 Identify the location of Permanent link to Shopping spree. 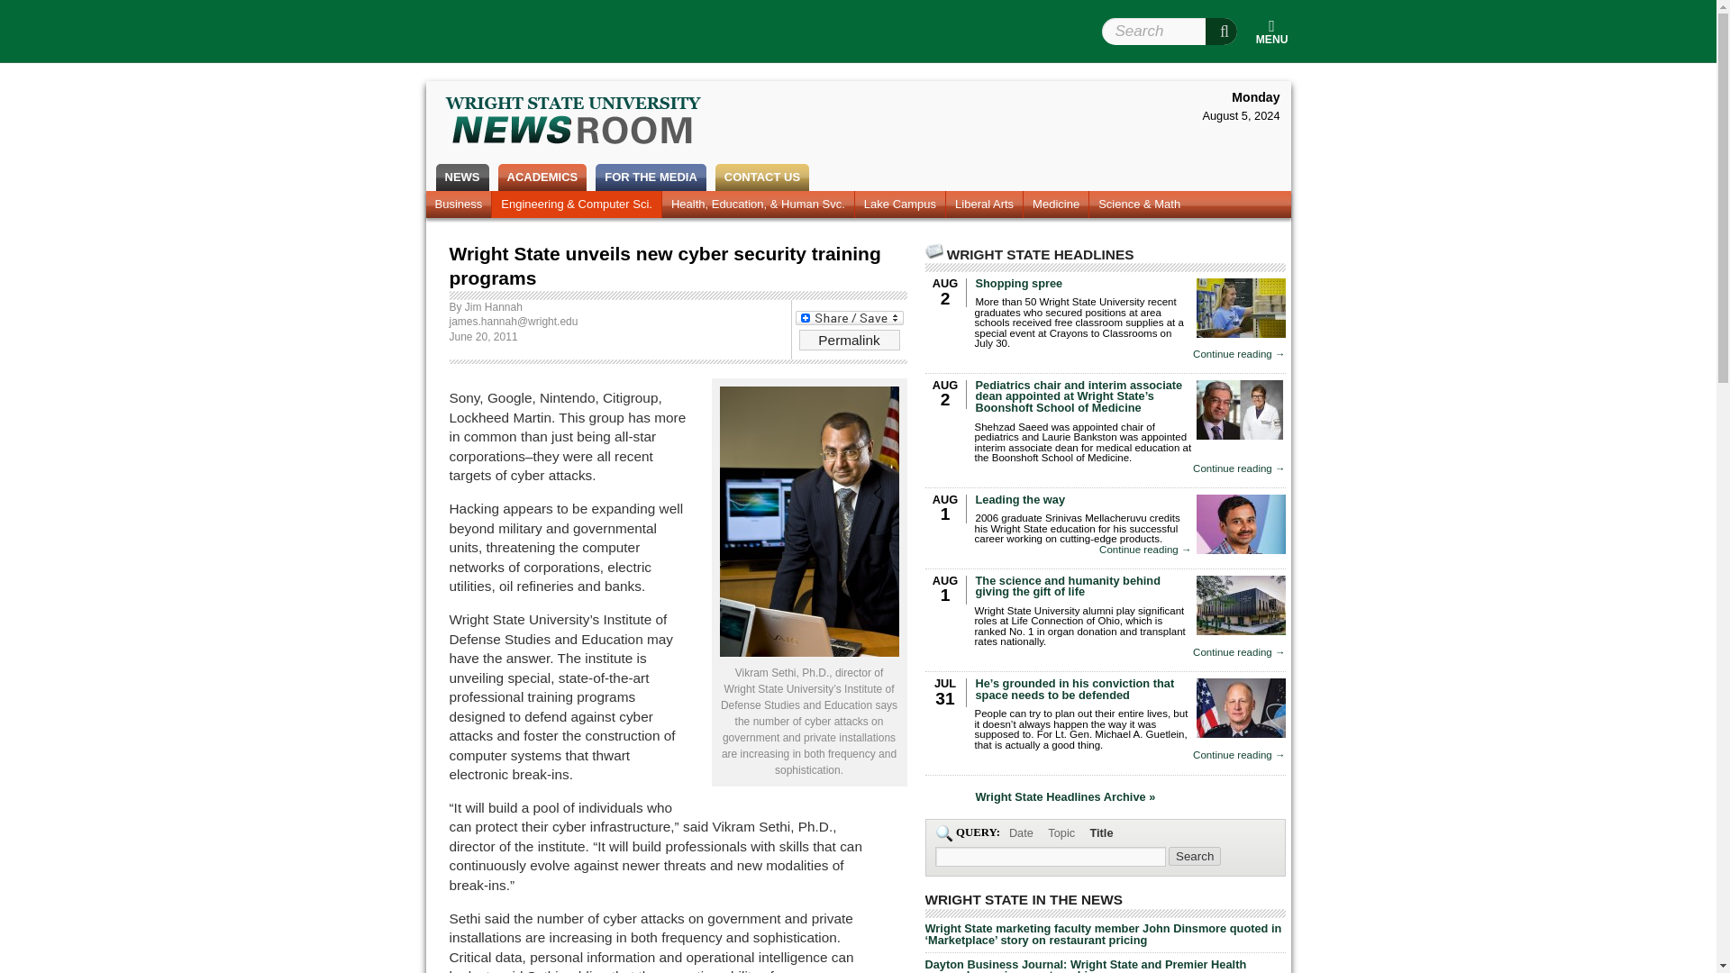
(1018, 283).